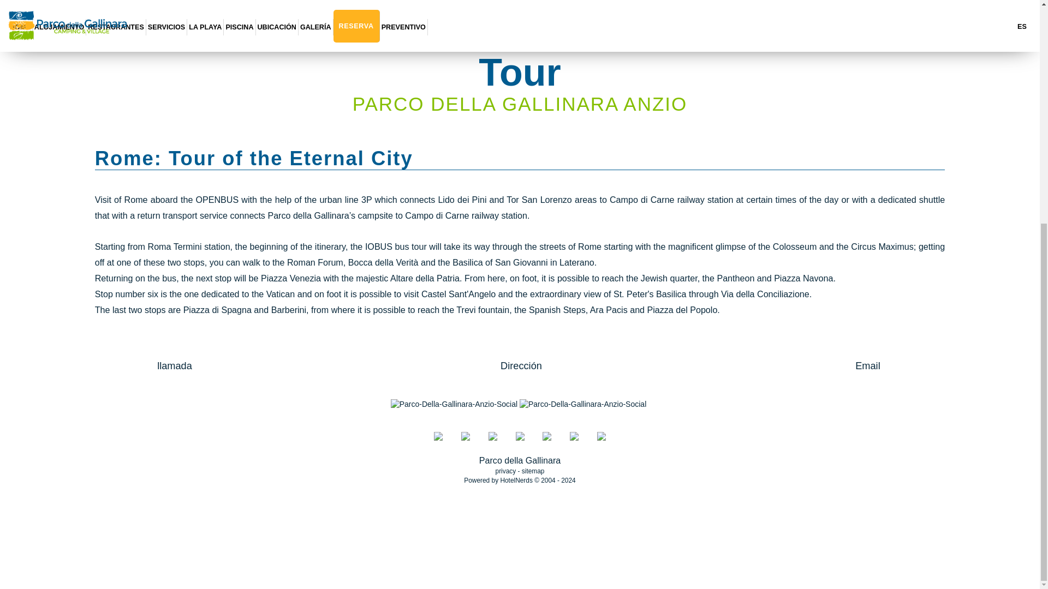 The image size is (1048, 589). I want to click on Parco-Della-Gallinara-Anzio-Social, so click(454, 405).